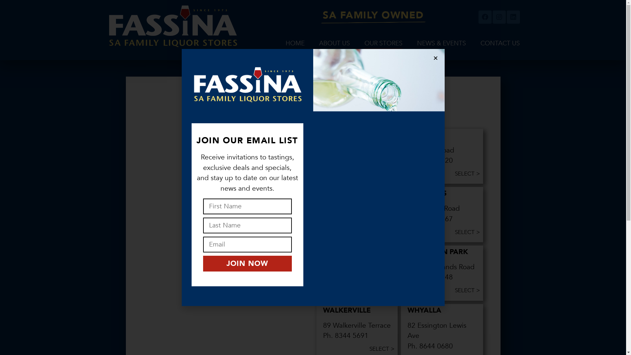  What do you see at coordinates (382, 174) in the screenshot?
I see `SELECT >` at bounding box center [382, 174].